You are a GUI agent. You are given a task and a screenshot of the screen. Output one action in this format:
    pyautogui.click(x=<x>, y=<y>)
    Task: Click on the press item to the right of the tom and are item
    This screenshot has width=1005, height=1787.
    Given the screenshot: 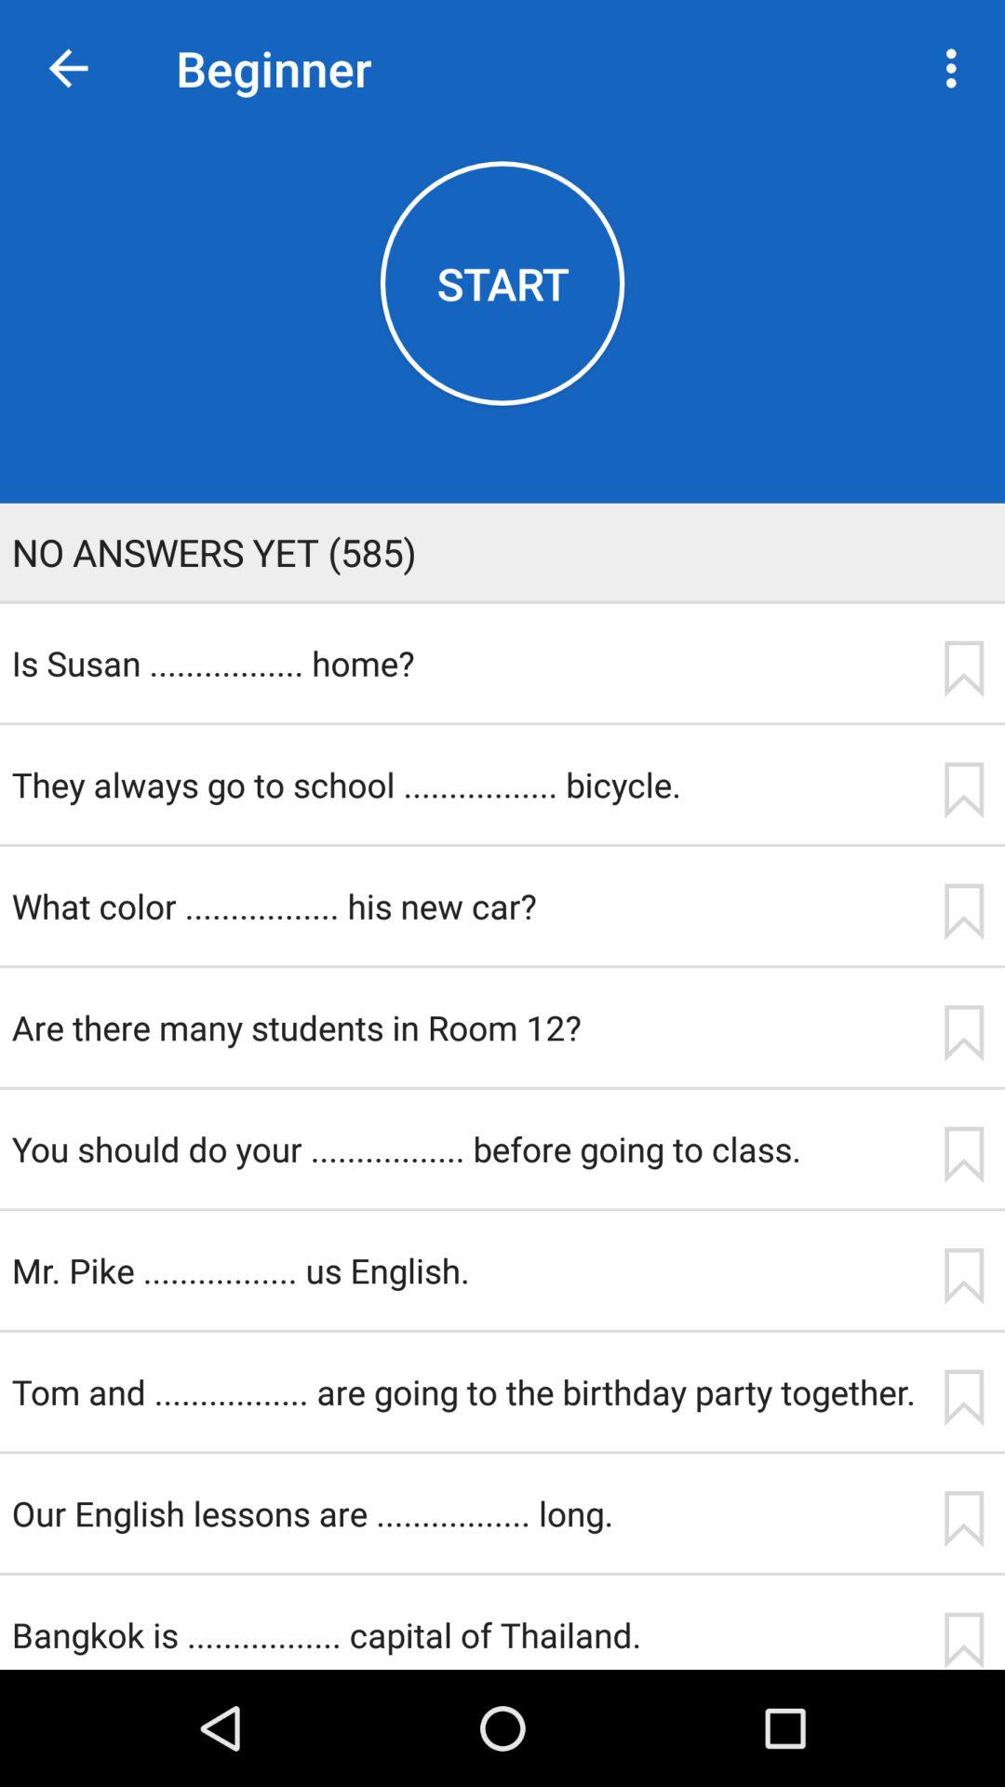 What is the action you would take?
    pyautogui.click(x=963, y=1398)
    